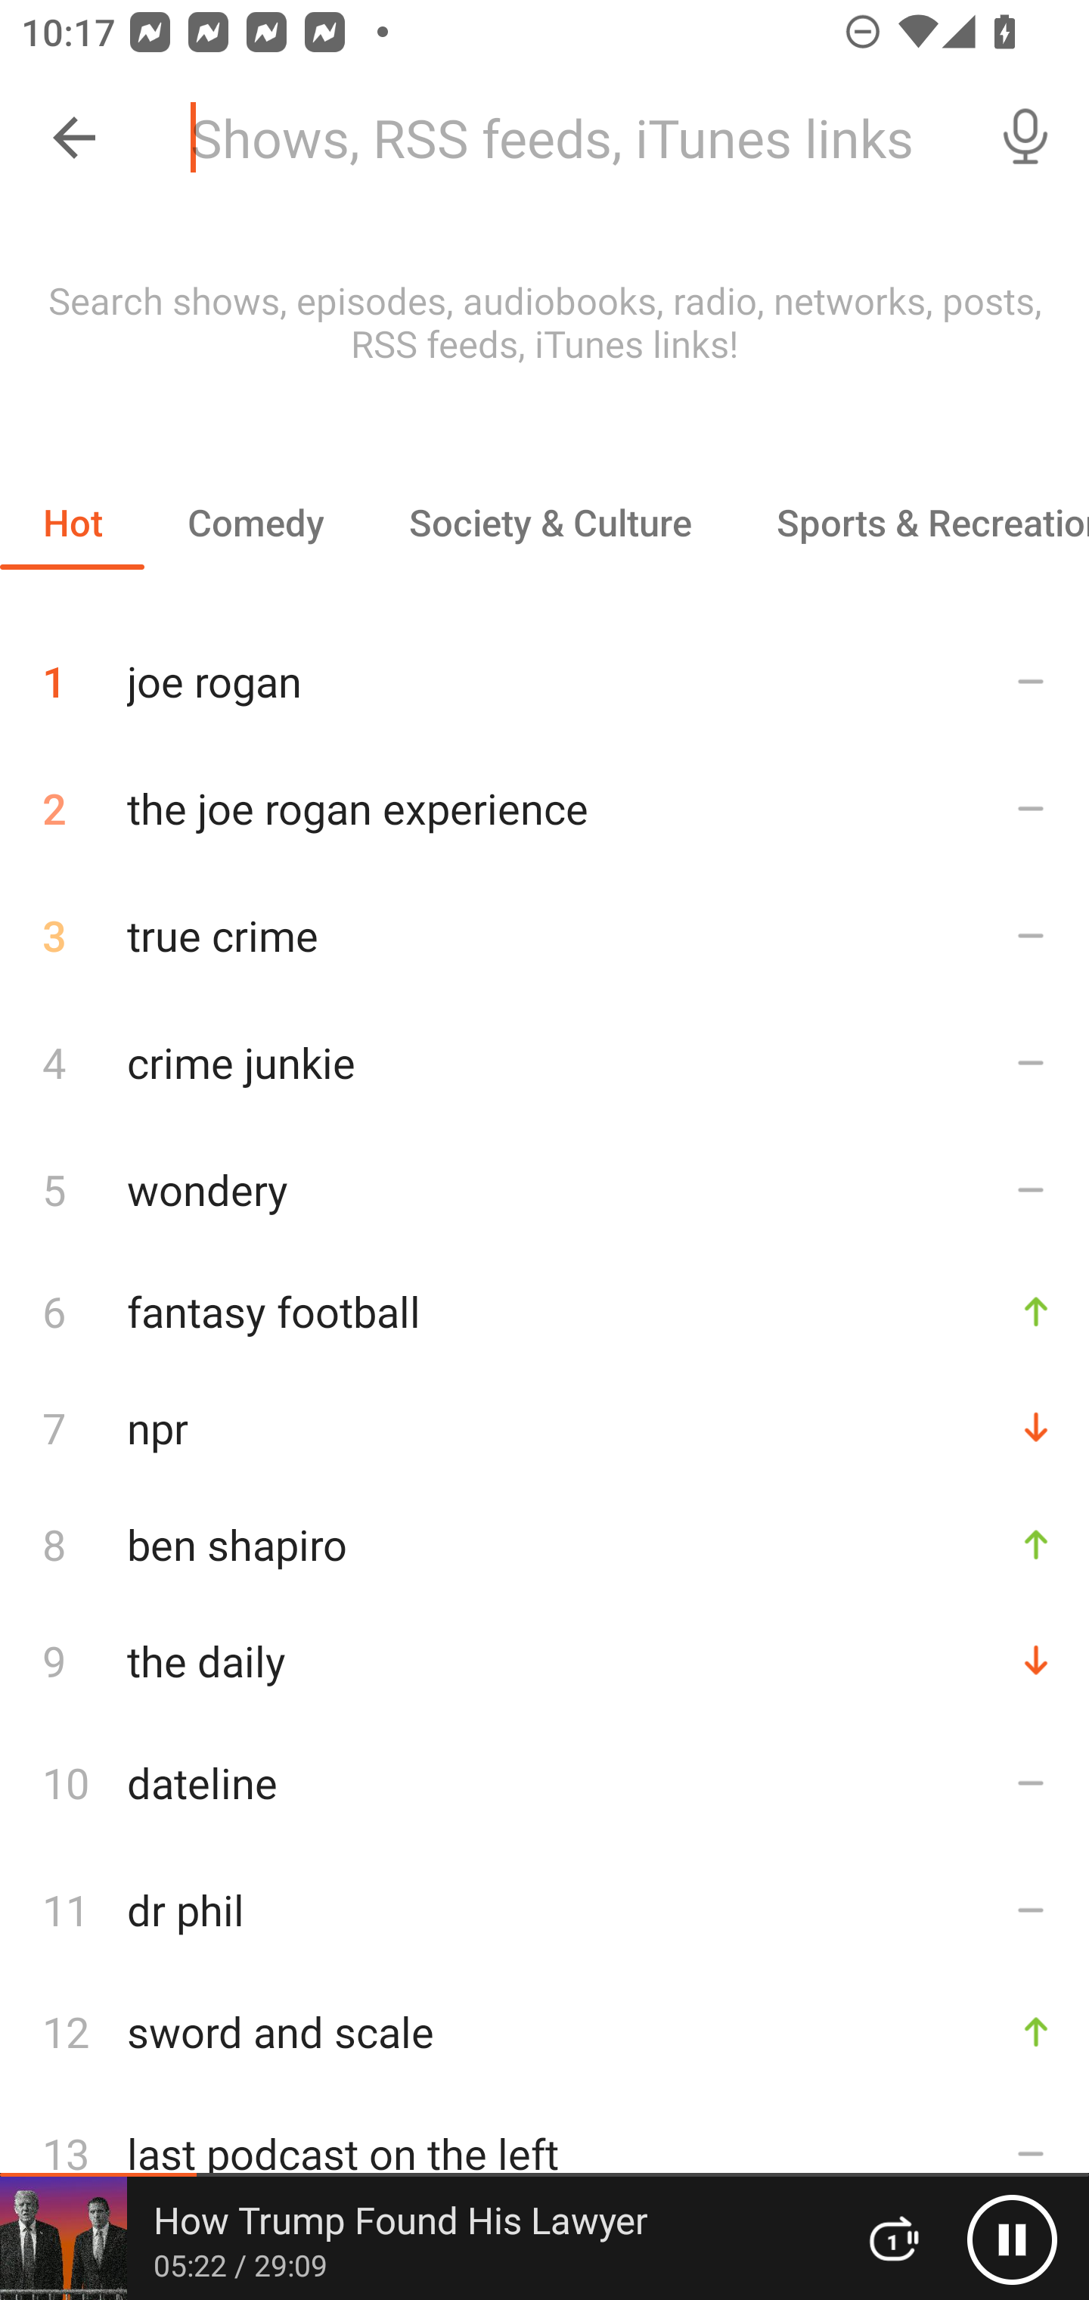 This screenshot has width=1089, height=2300. Describe the element at coordinates (544, 2153) in the screenshot. I see `13 last podcast on the left` at that location.